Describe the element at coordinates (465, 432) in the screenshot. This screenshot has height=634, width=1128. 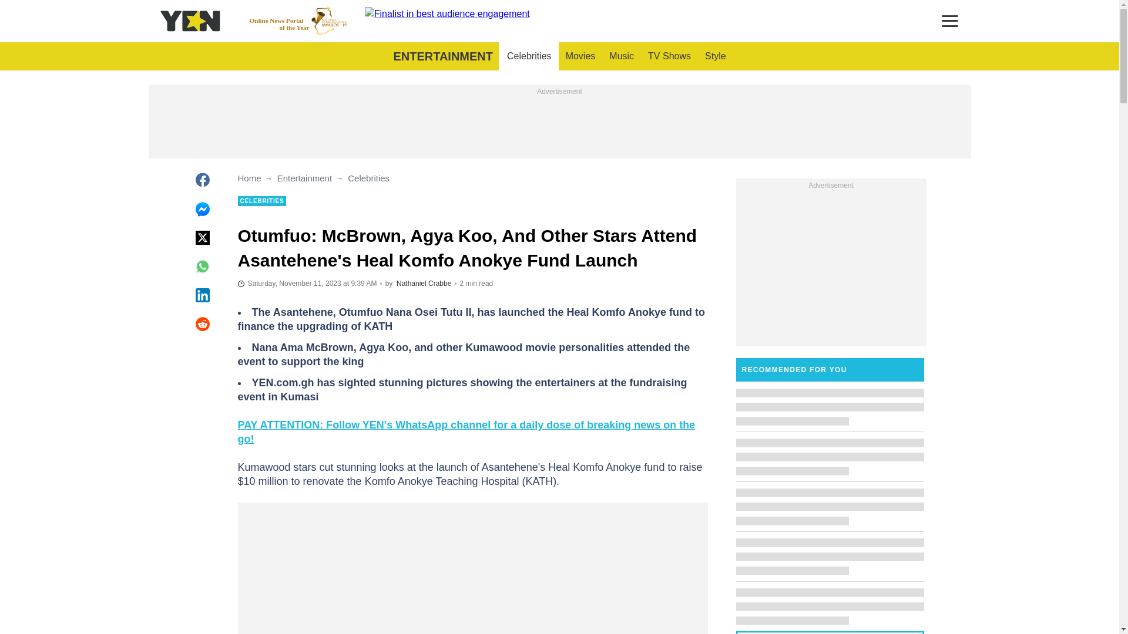
I see `Movies` at that location.